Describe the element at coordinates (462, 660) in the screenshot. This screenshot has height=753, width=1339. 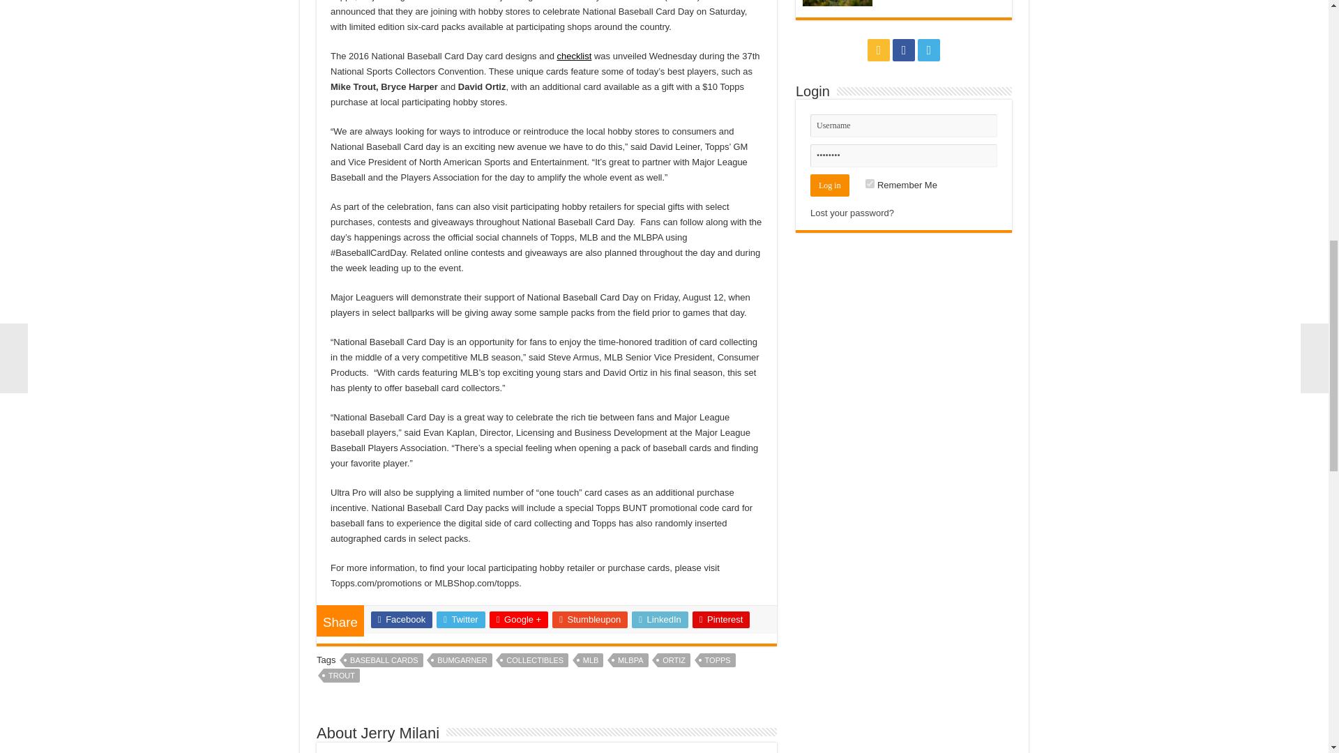
I see `BUMGARNER` at that location.